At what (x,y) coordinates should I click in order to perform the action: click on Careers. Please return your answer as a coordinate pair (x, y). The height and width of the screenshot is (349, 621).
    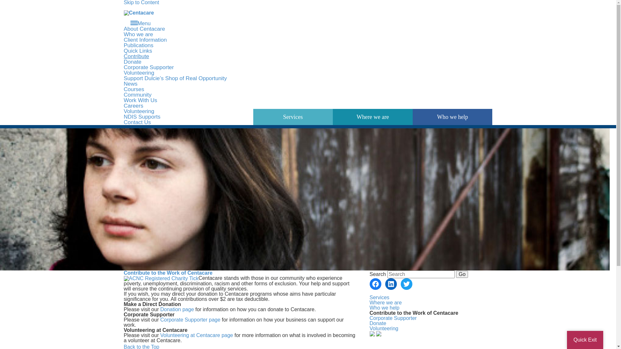
    Looking at the image, I should click on (133, 106).